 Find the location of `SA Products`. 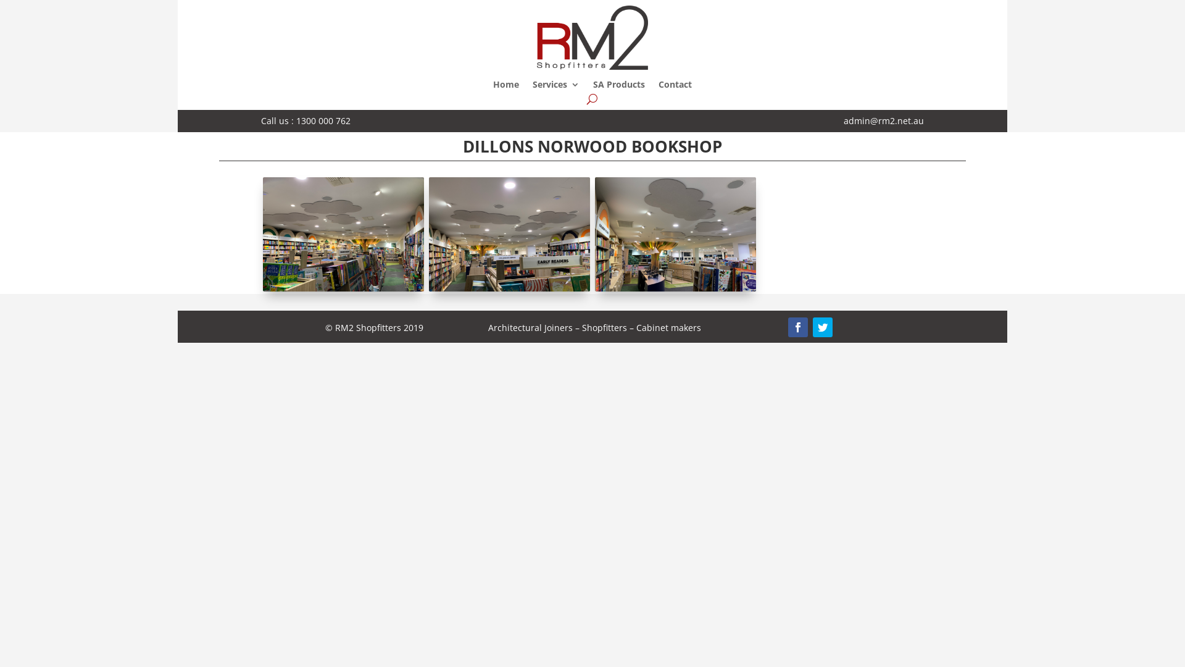

SA Products is located at coordinates (619, 87).